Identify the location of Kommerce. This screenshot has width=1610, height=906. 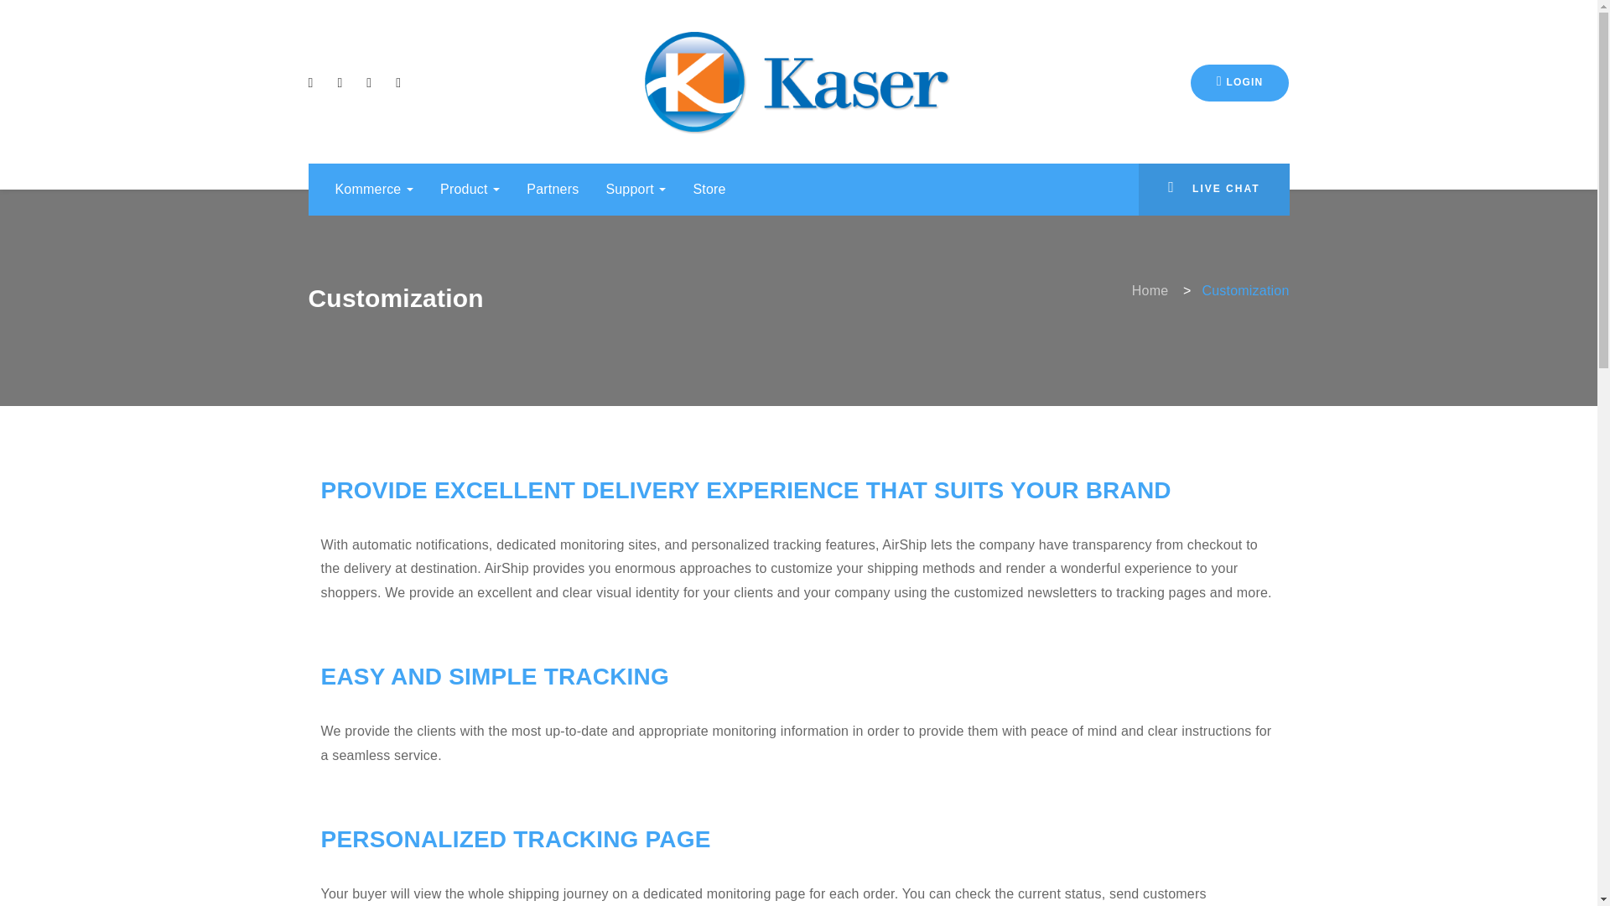
(375, 189).